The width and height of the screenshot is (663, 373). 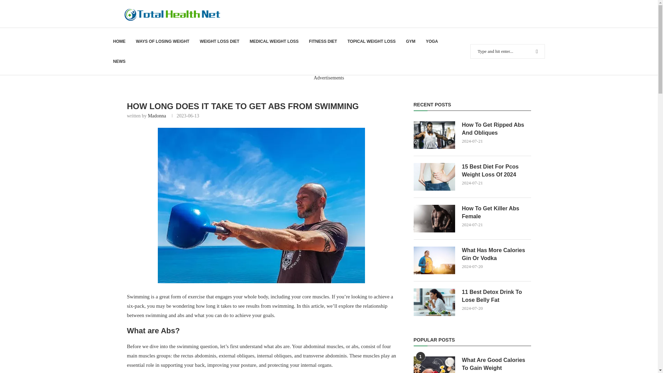 What do you see at coordinates (497, 129) in the screenshot?
I see `How To Get Ripped Abs And Obliques` at bounding box center [497, 129].